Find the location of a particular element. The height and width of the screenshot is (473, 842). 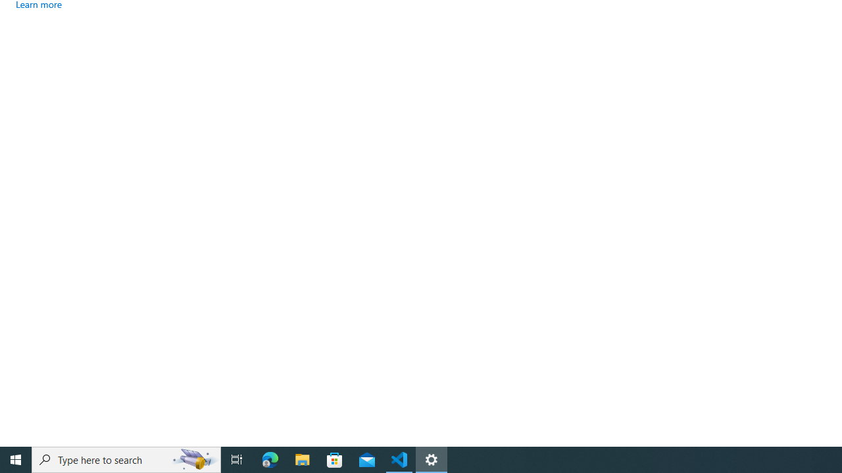

Visual Studio Code - 1 running window is located at coordinates (399, 460).